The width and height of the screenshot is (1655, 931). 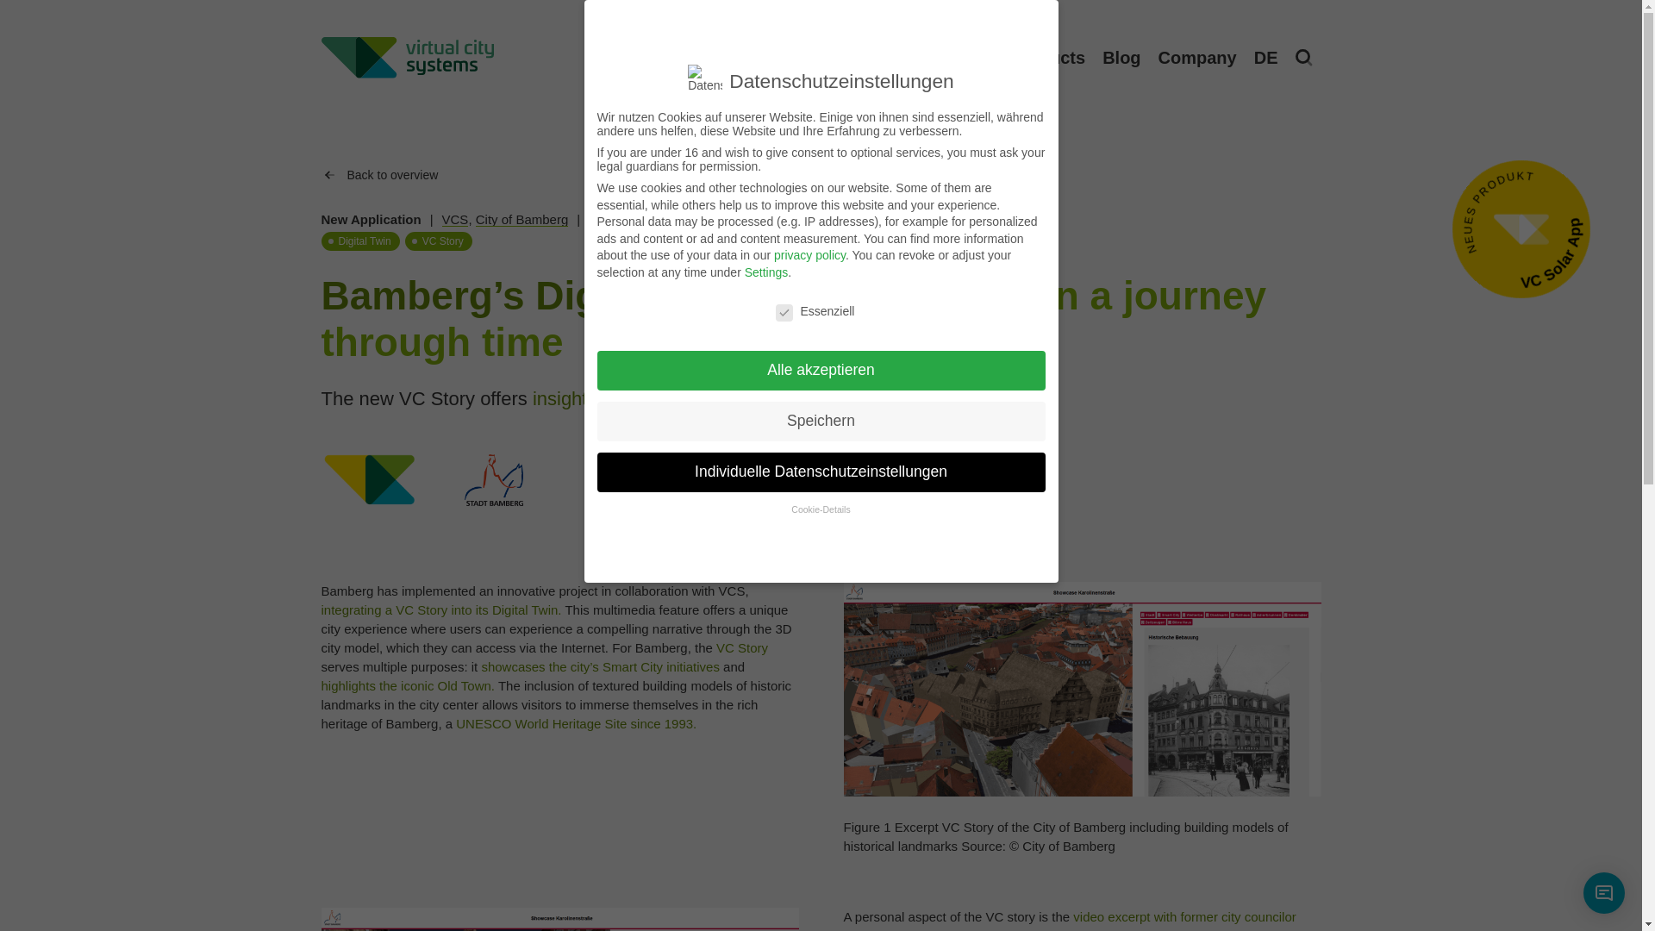 What do you see at coordinates (821, 188) in the screenshot?
I see `Company` at bounding box center [821, 188].